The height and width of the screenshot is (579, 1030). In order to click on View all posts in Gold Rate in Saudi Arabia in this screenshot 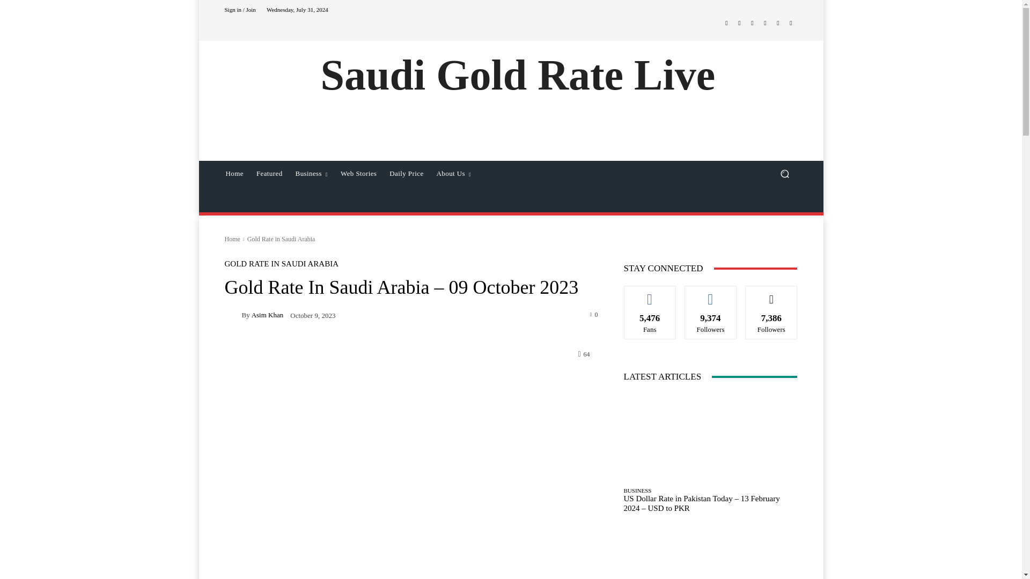, I will do `click(281, 239)`.